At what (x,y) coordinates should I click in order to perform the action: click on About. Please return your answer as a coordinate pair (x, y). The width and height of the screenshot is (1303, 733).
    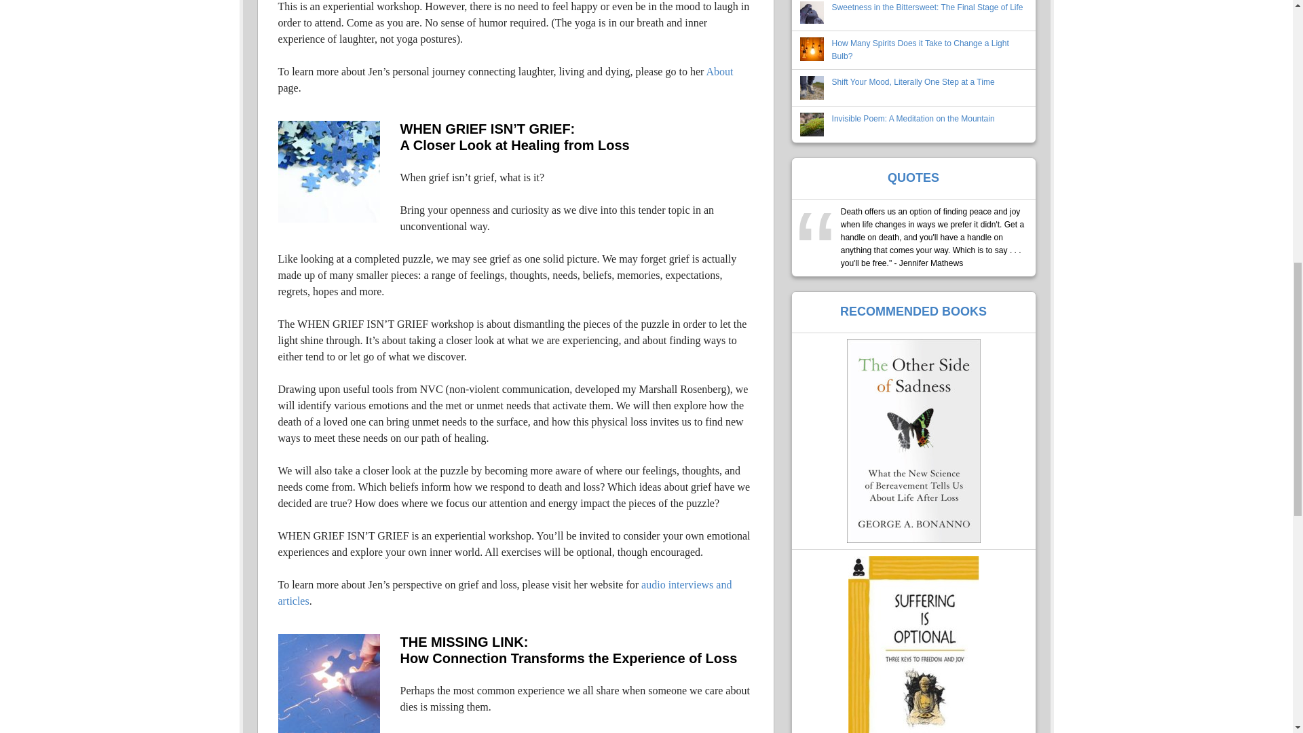
    Looking at the image, I should click on (719, 72).